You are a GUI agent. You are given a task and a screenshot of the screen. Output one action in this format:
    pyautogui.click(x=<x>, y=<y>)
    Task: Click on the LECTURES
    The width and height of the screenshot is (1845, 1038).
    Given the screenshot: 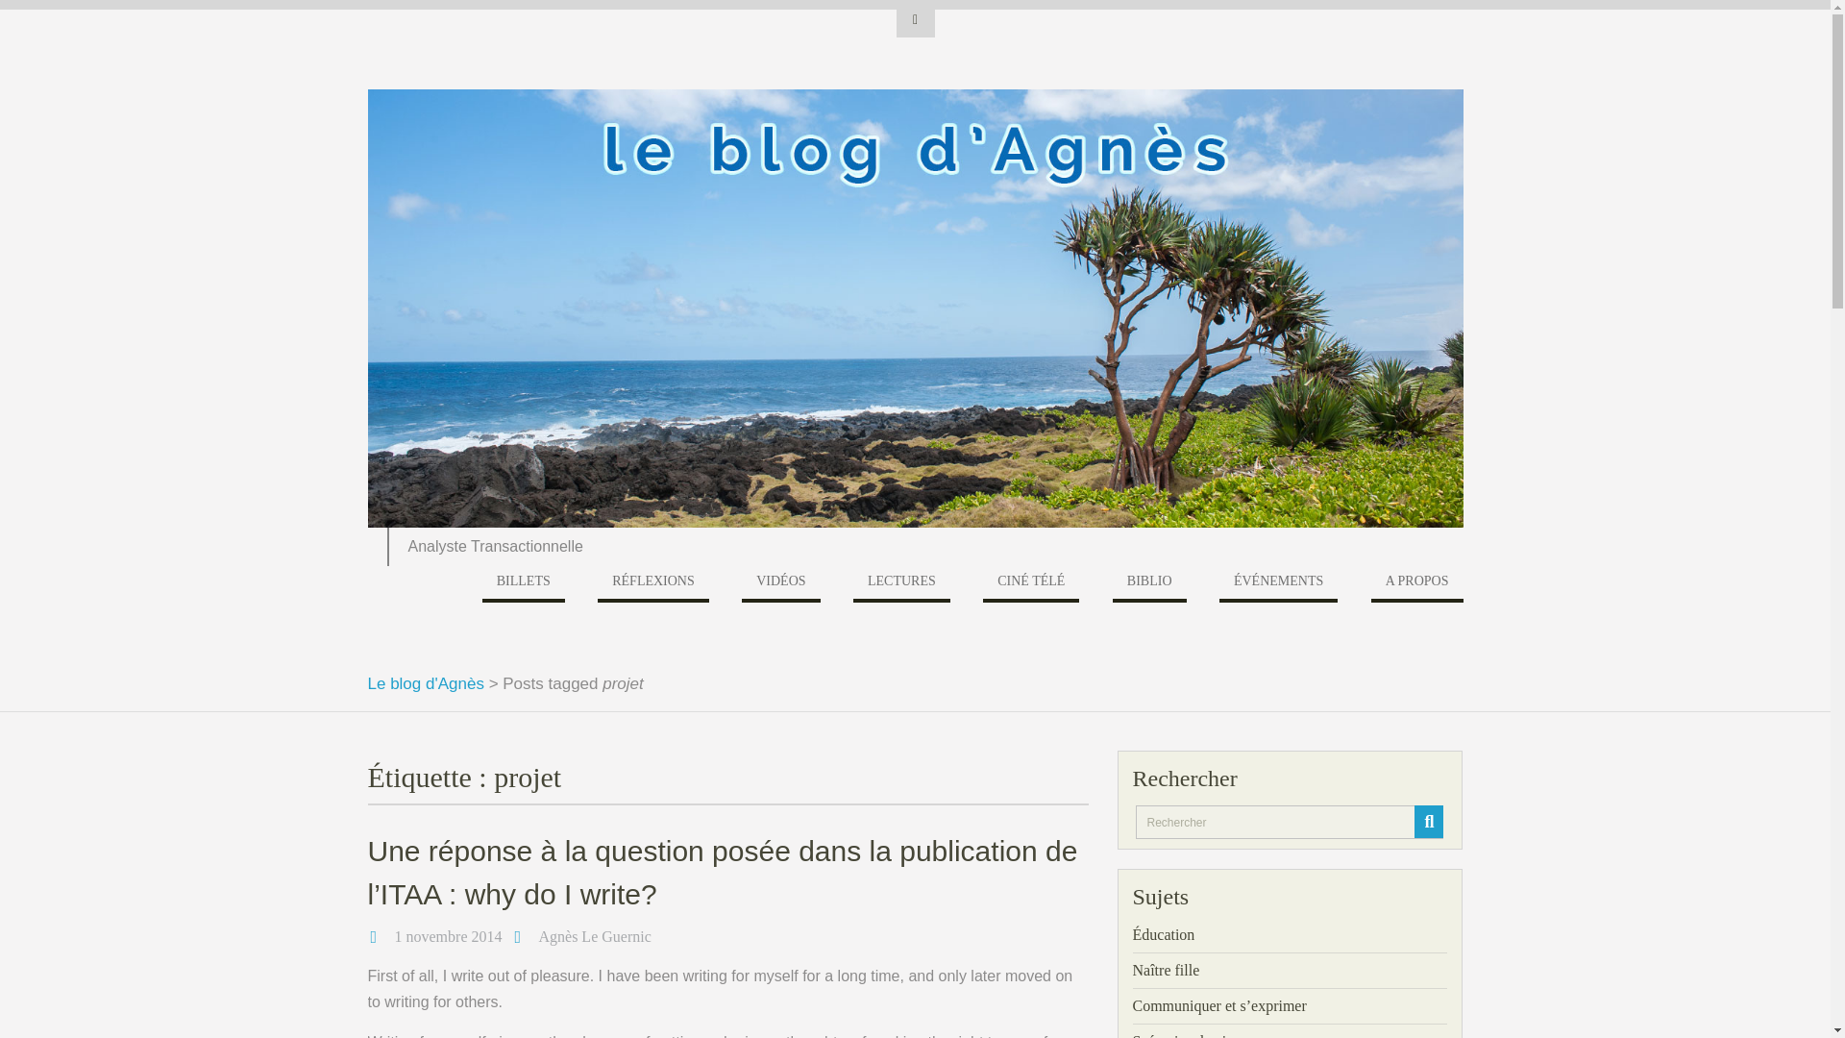 What is the action you would take?
    pyautogui.click(x=901, y=584)
    